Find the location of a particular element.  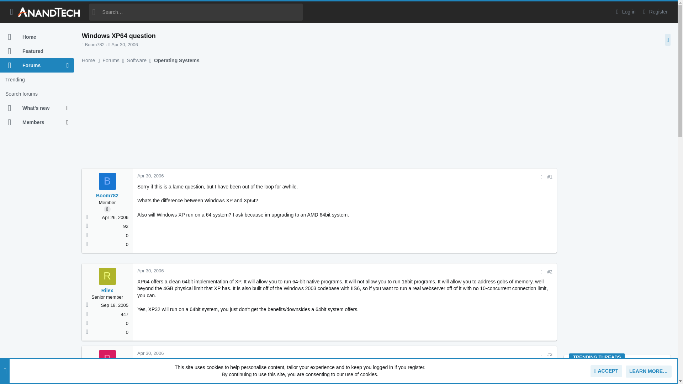

Home is located at coordinates (37, 37).